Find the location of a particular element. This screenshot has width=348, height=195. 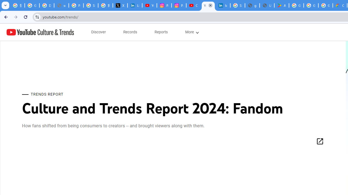

YouTube Culture & Trends is located at coordinates (40, 32).